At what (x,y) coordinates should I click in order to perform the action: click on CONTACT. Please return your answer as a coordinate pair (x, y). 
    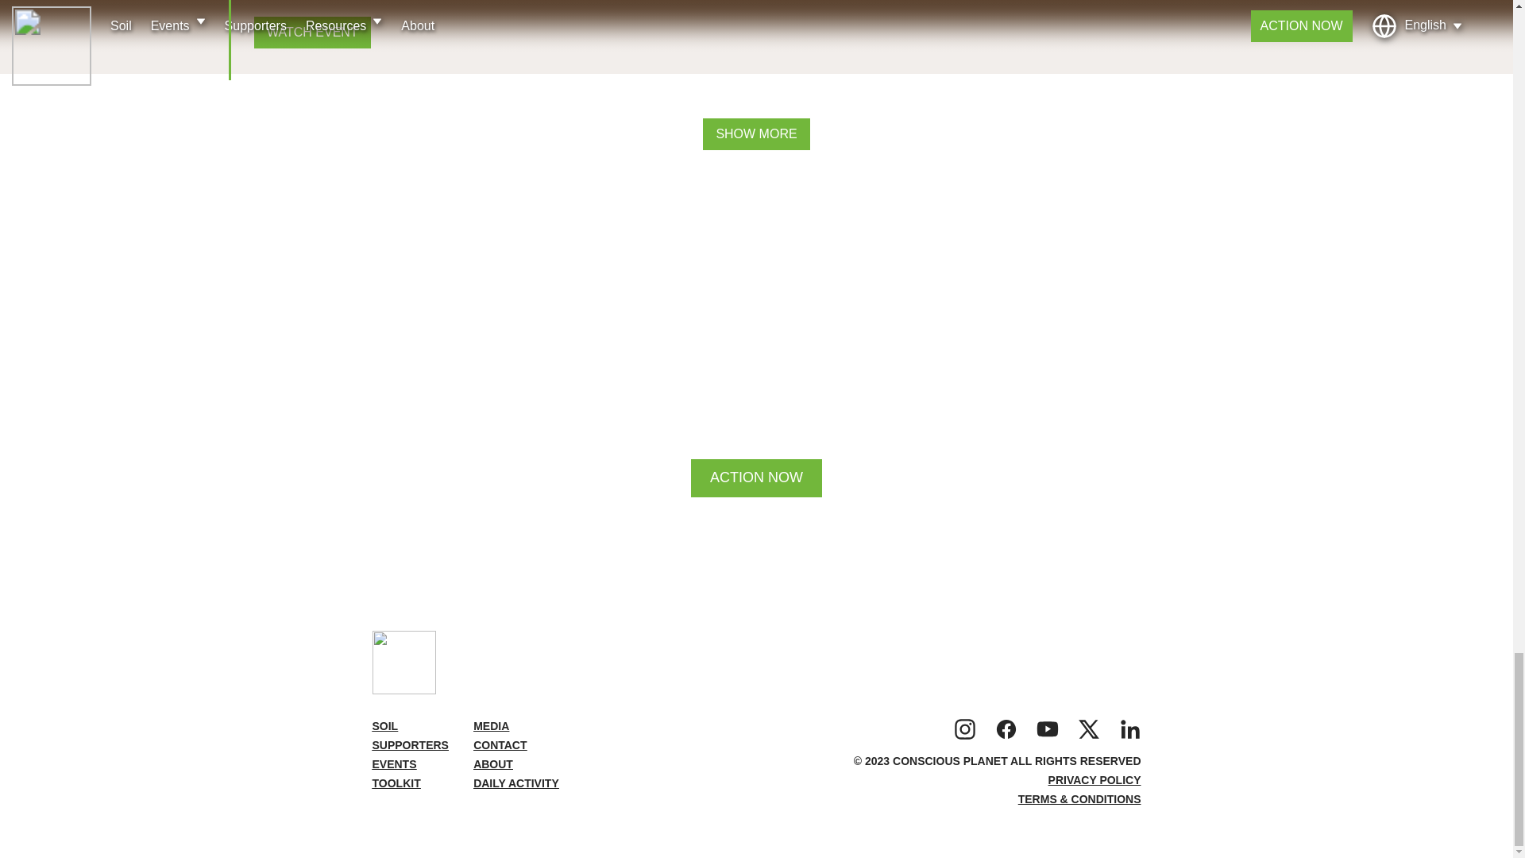
    Looking at the image, I should click on (499, 745).